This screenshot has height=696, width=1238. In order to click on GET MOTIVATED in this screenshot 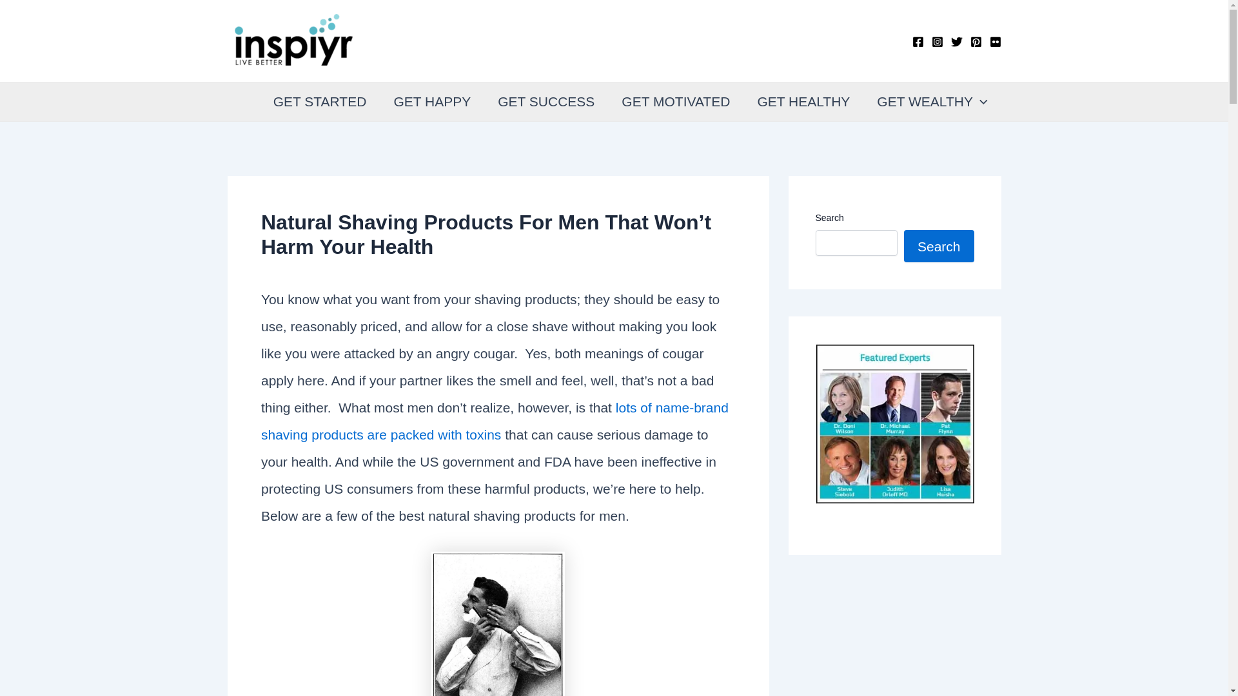, I will do `click(676, 102)`.